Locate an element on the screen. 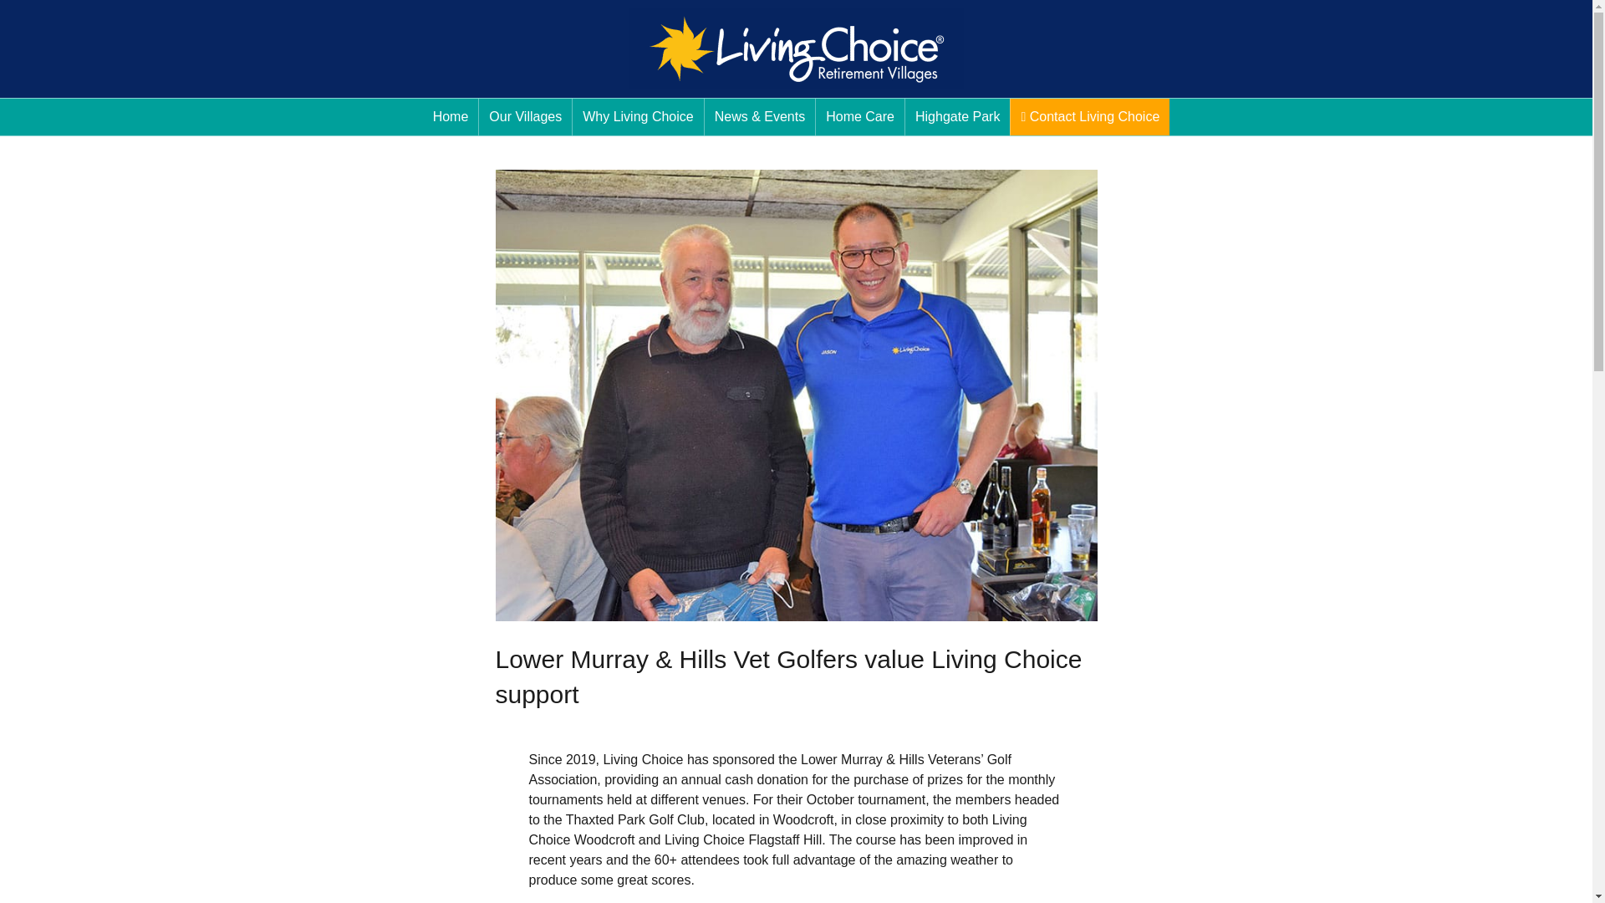 The height and width of the screenshot is (903, 1605). Why Living Choice is located at coordinates (639, 117).